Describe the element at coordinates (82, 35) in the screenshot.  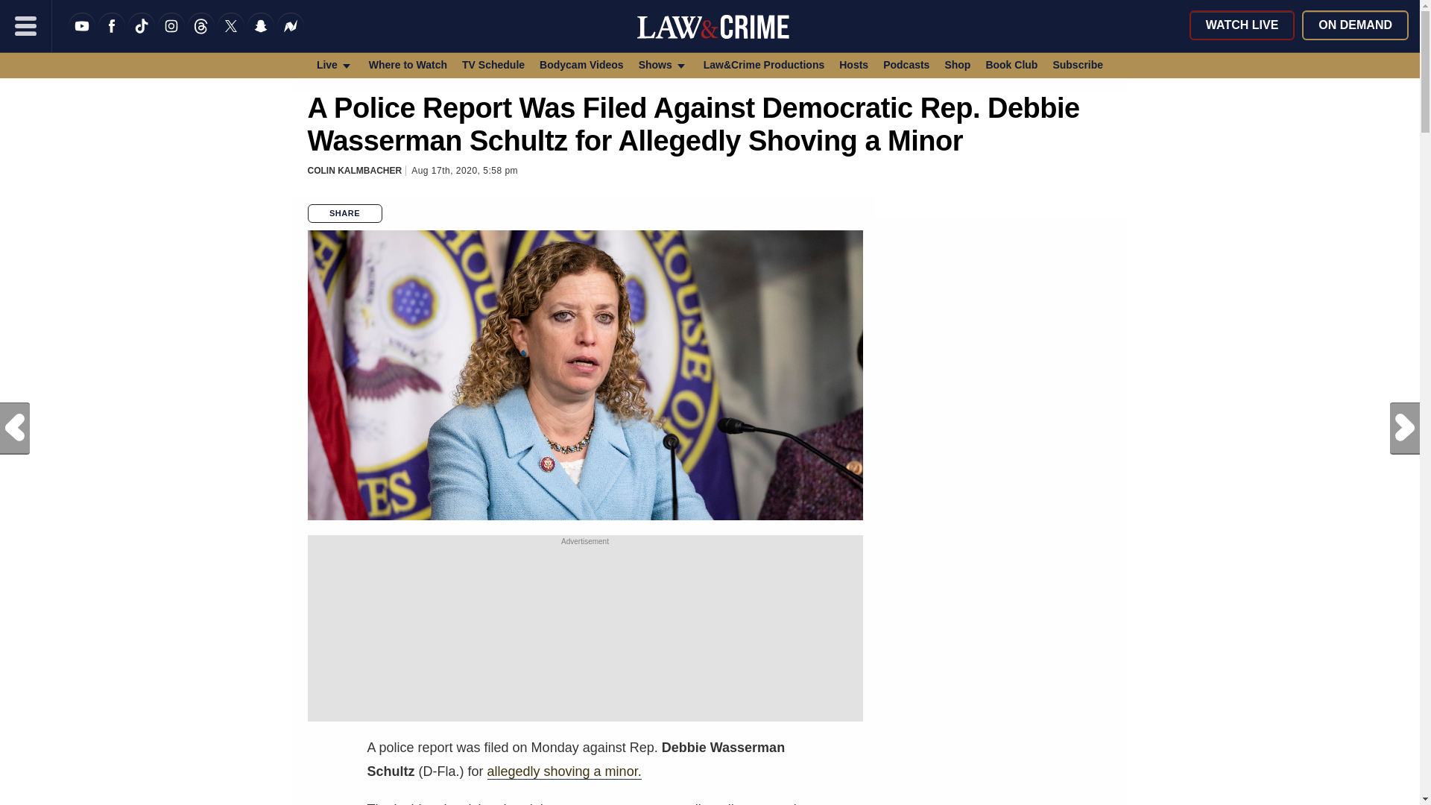
I see `YouTube` at that location.